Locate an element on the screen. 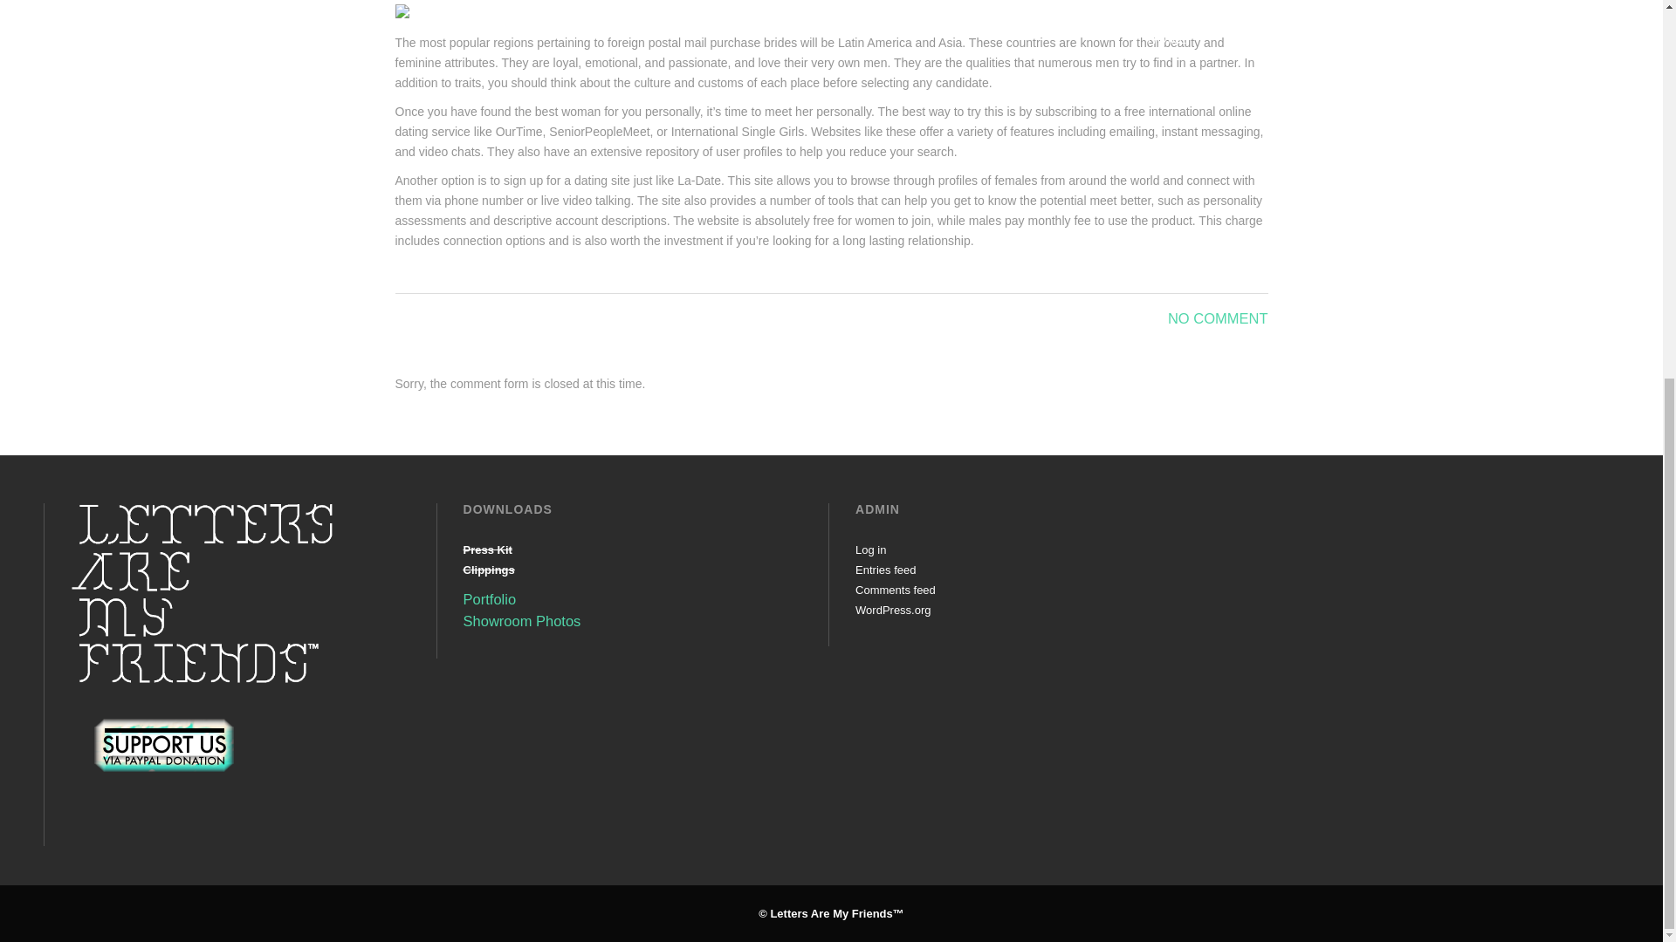  NO COMMENT is located at coordinates (1219, 317).